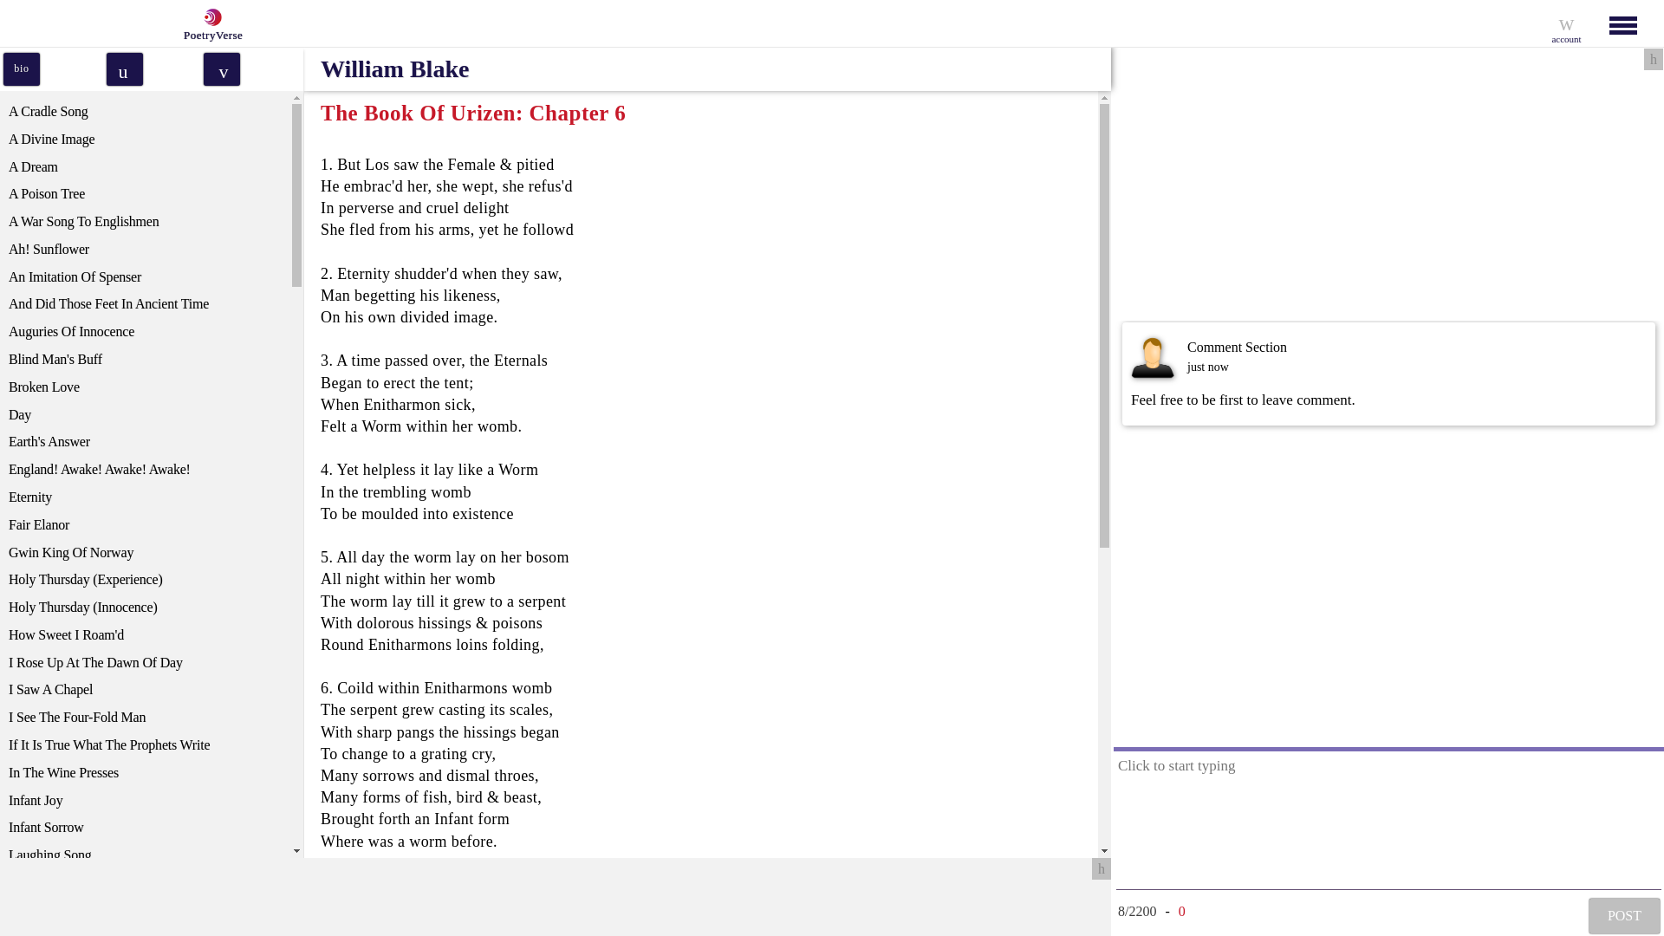 This screenshot has height=936, width=1664. Describe the element at coordinates (210, 17) in the screenshot. I see `Poetry Verse Logo` at that location.